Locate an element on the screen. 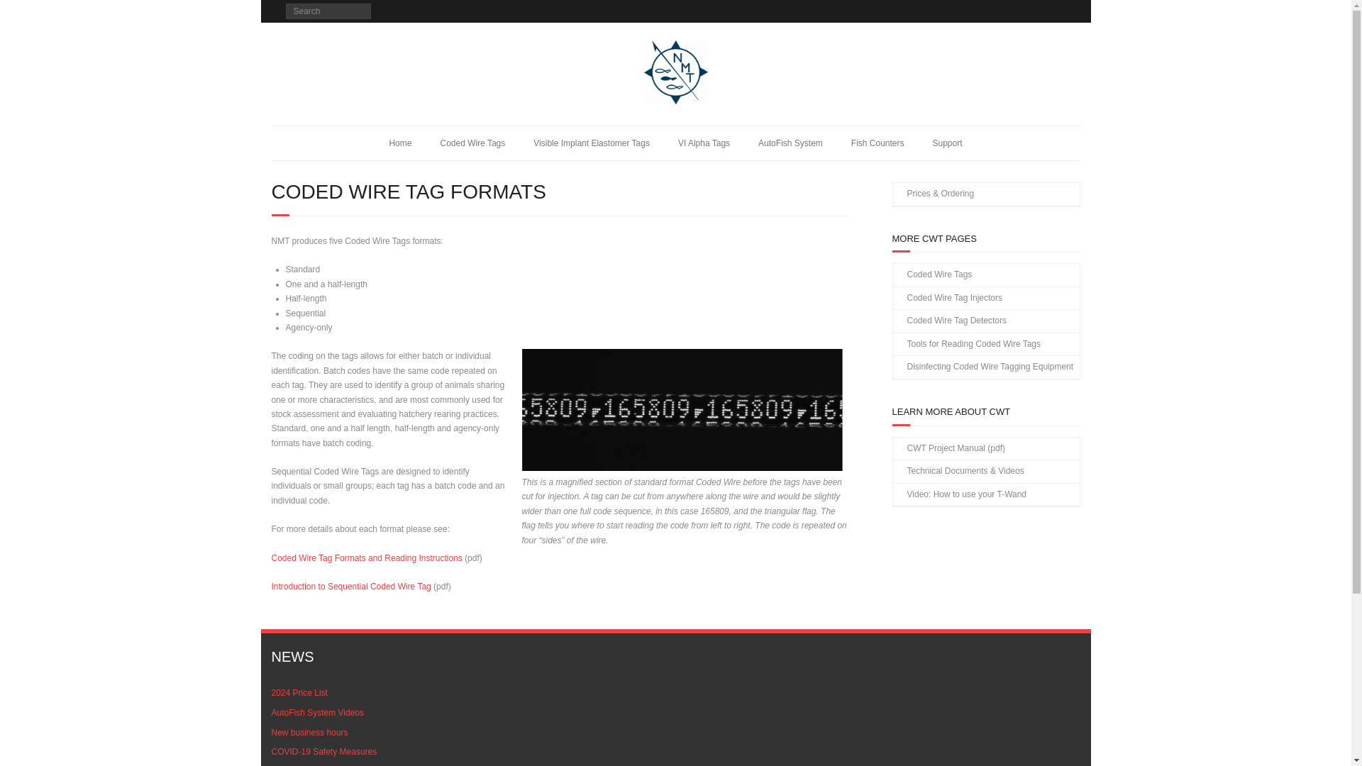 This screenshot has width=1362, height=766. Visible Implant Elastomer Tags is located at coordinates (592, 143).